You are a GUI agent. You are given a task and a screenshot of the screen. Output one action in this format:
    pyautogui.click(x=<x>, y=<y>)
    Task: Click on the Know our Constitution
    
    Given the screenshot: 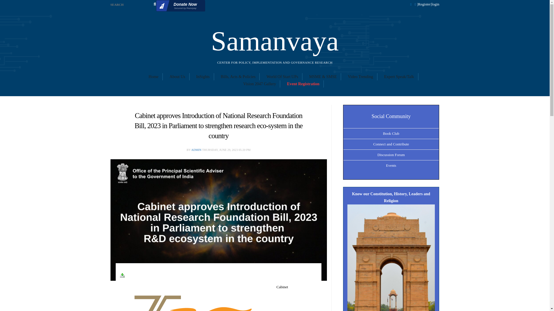 What is the action you would take?
    pyautogui.click(x=181, y=6)
    